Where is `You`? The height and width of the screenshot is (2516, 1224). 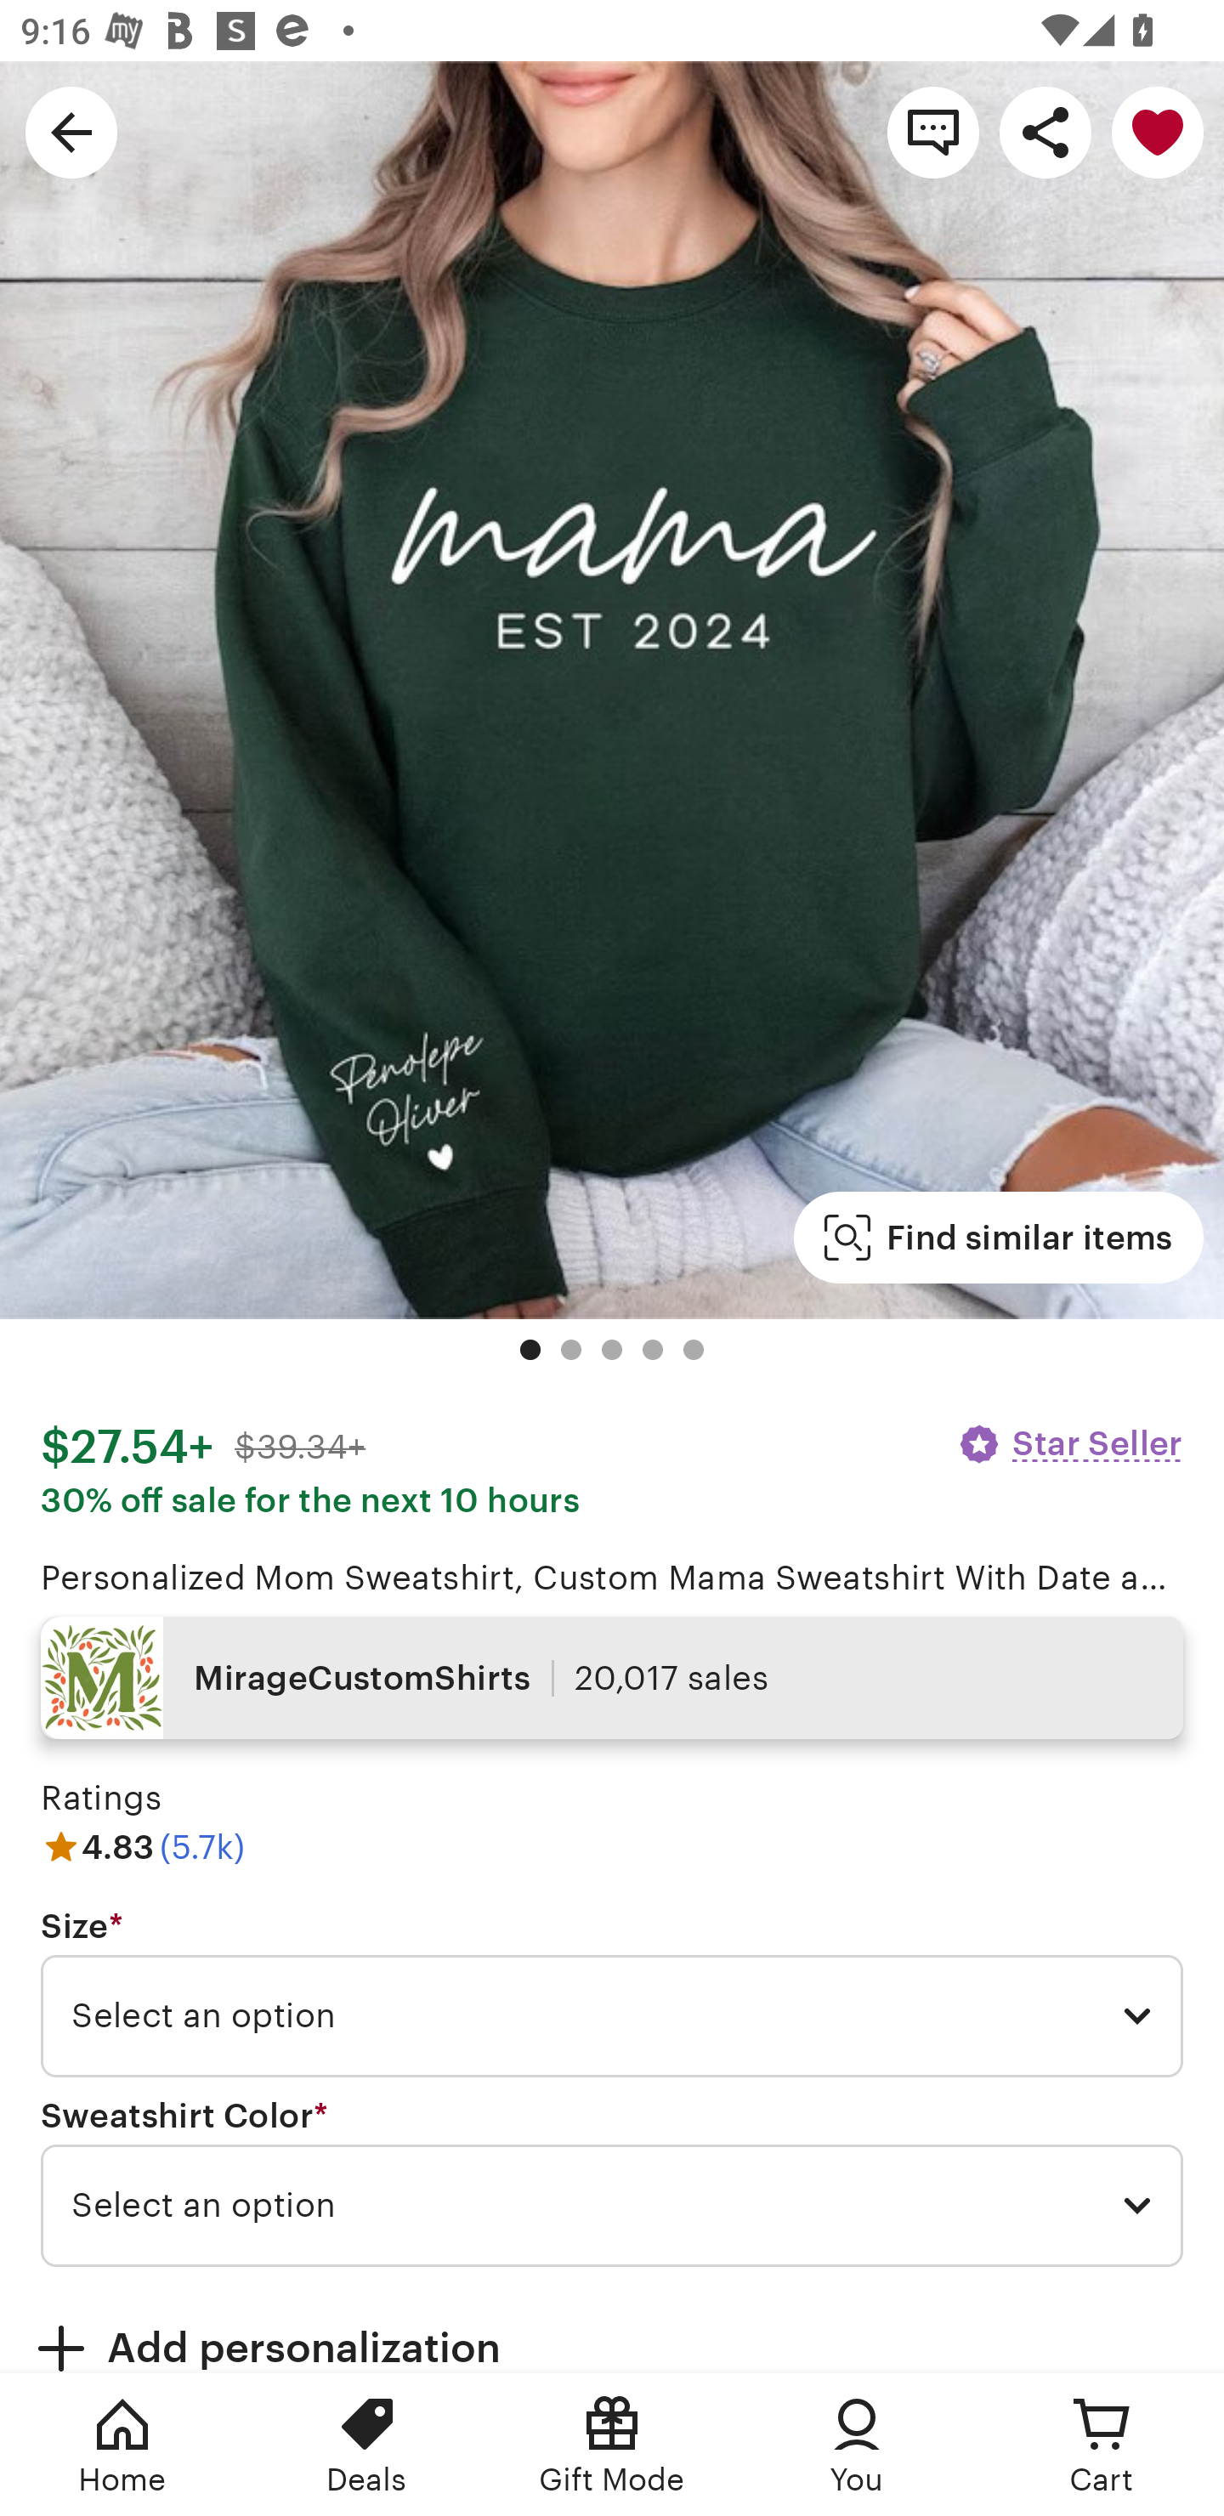
You is located at coordinates (857, 2445).